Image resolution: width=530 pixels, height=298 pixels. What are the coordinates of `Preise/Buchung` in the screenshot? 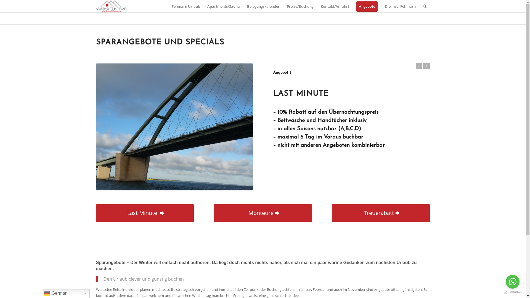 It's located at (300, 6).